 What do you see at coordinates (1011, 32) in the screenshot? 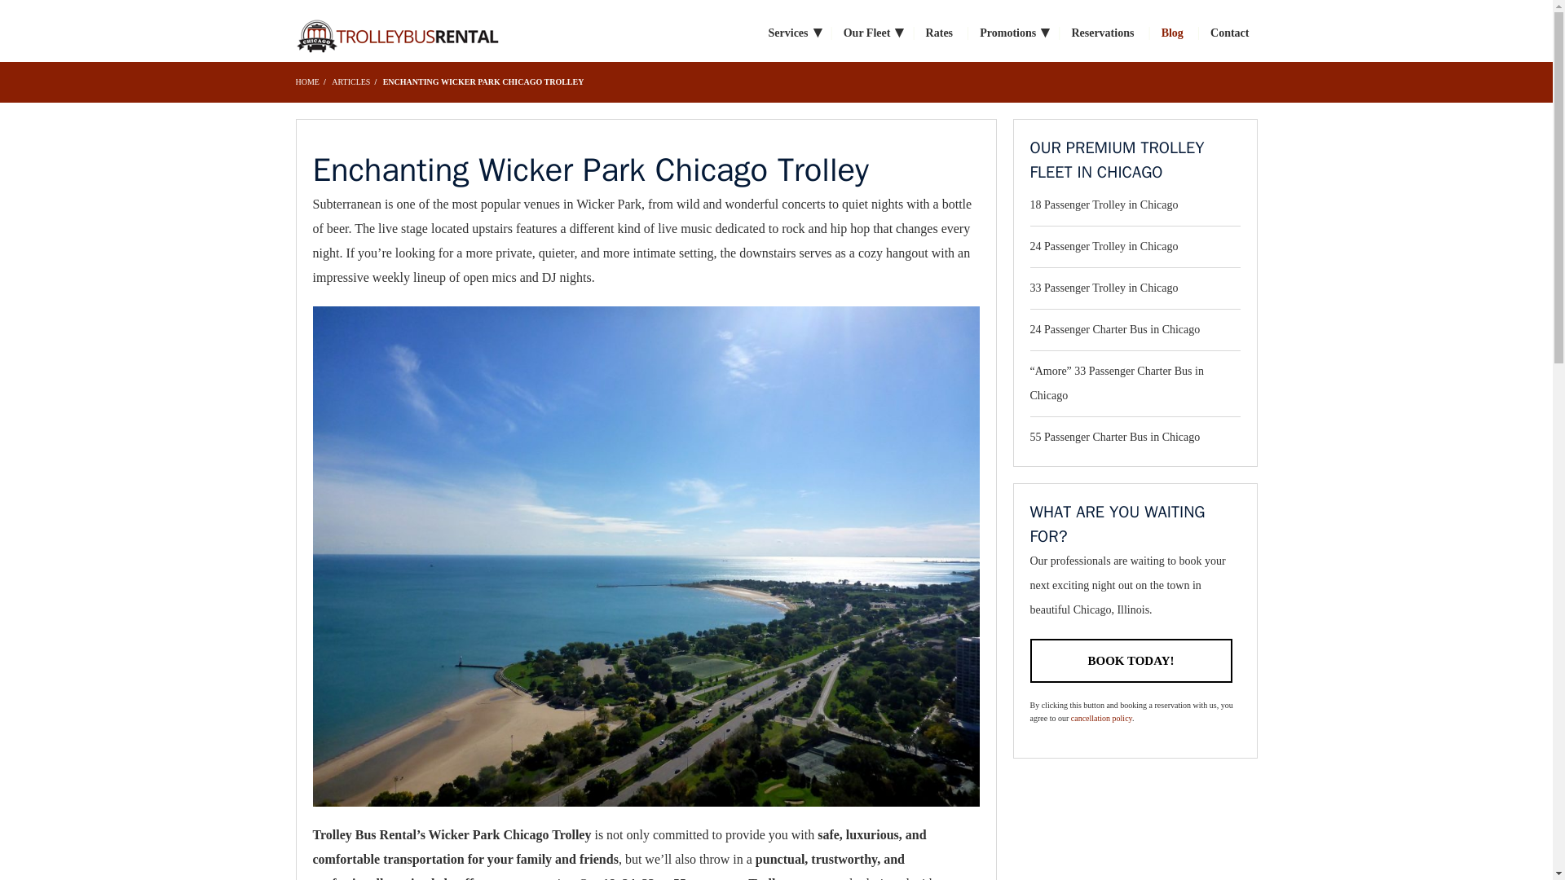
I see `Promotions` at bounding box center [1011, 32].